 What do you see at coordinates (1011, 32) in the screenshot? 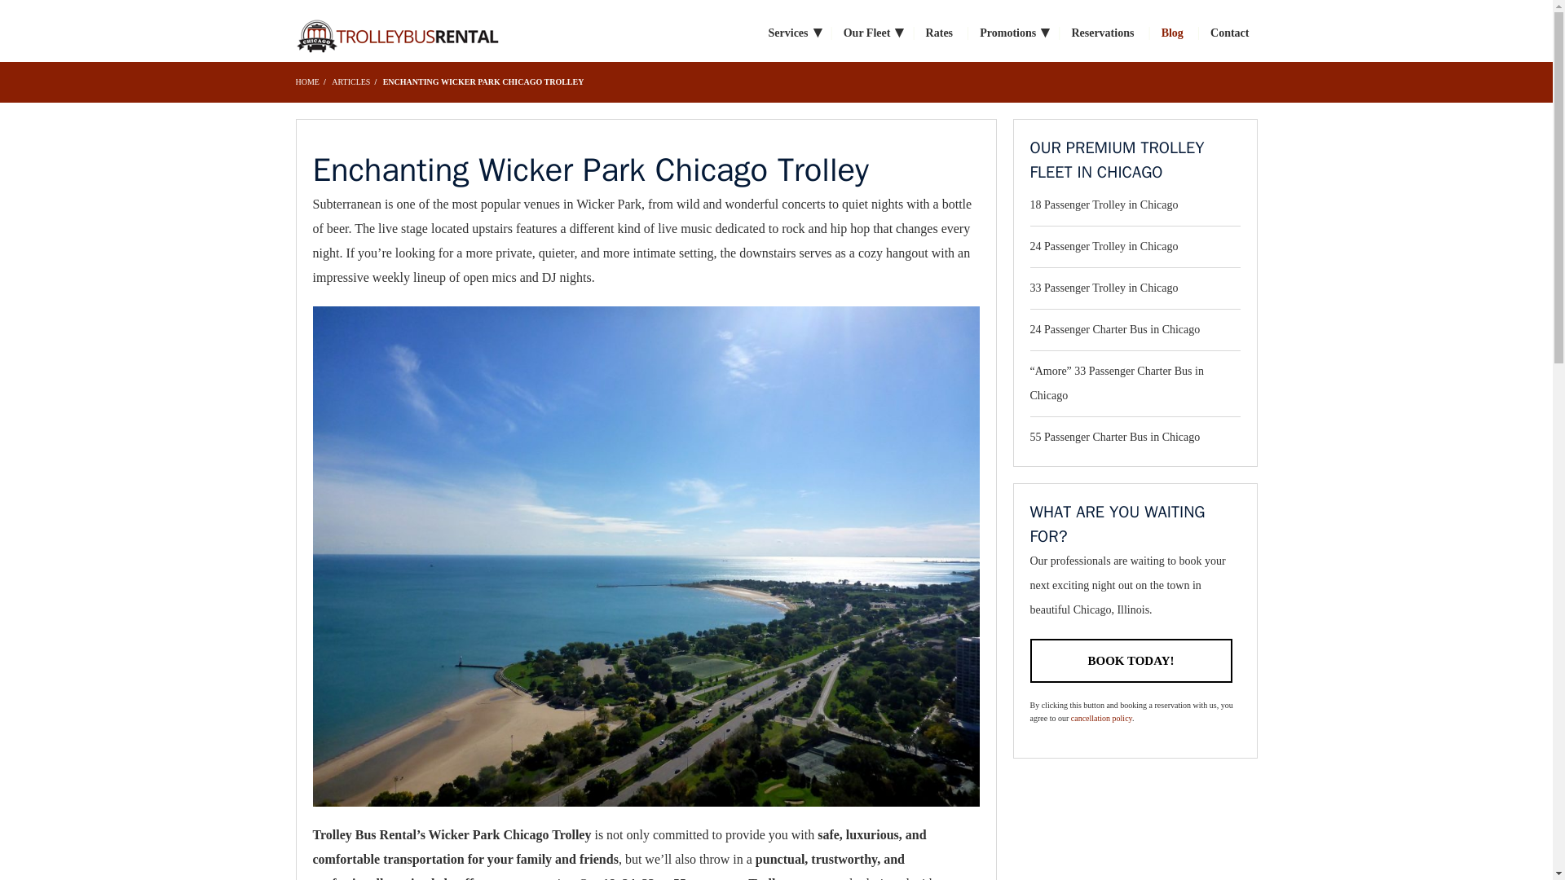
I see `Promotions` at bounding box center [1011, 32].